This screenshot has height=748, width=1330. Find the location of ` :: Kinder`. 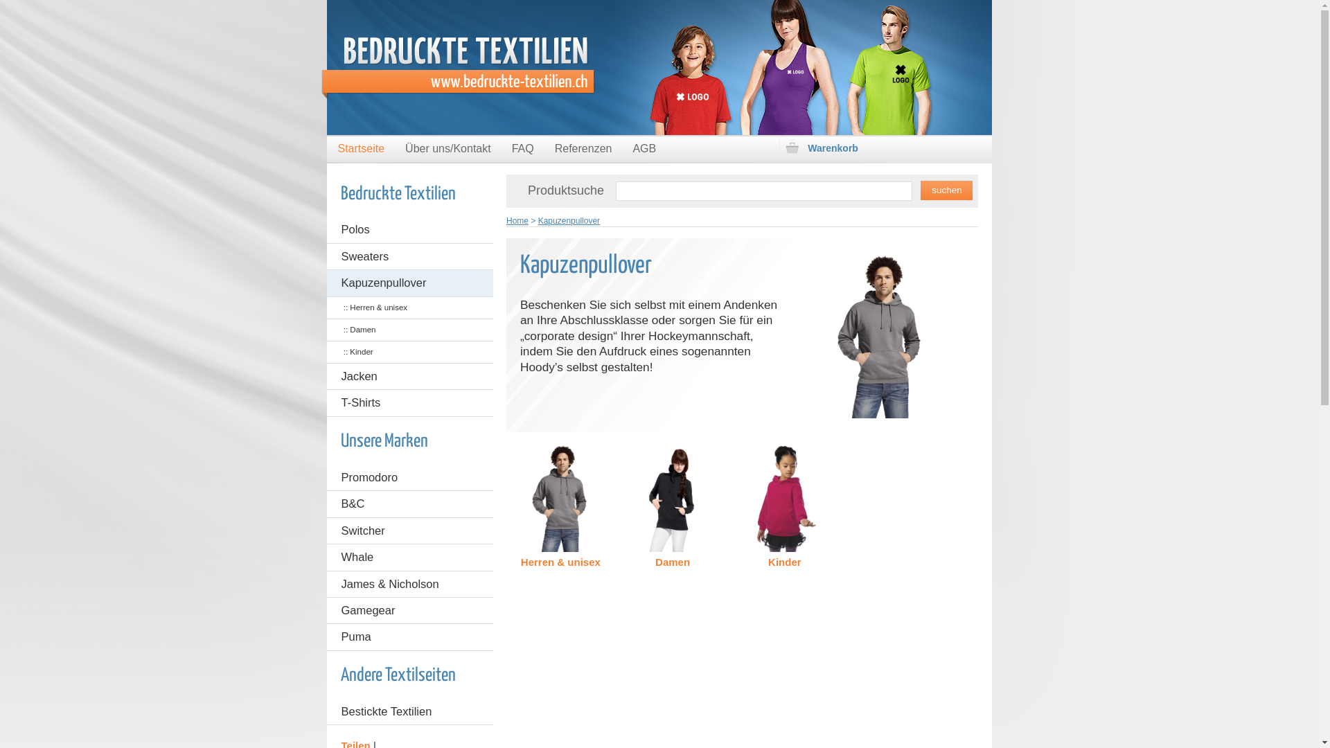

 :: Kinder is located at coordinates (410, 352).